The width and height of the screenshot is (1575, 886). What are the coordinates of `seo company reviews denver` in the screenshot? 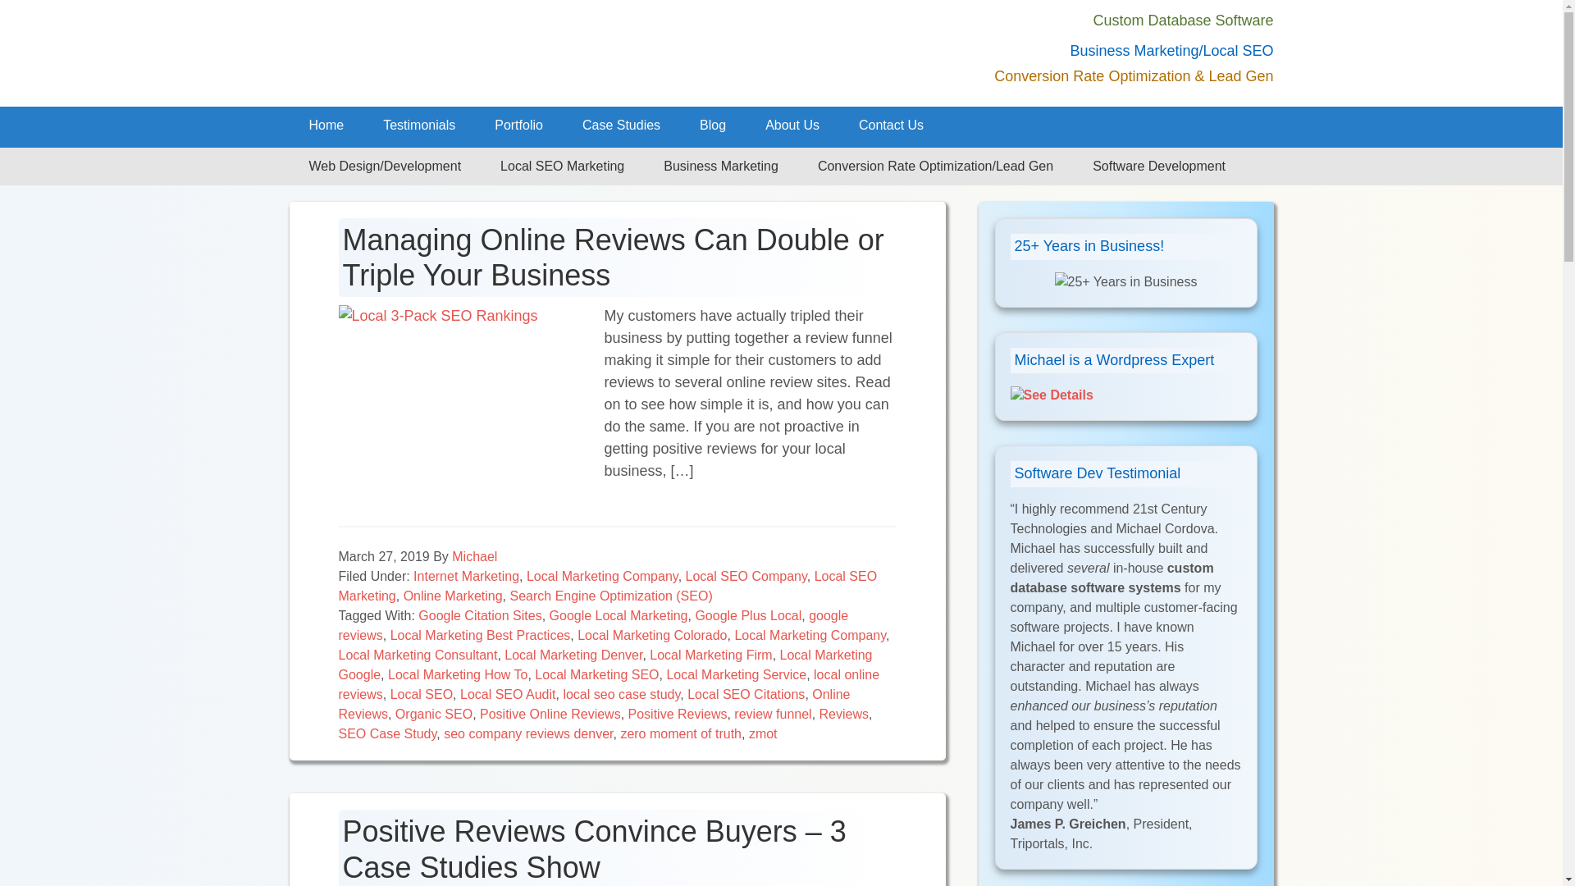 It's located at (528, 733).